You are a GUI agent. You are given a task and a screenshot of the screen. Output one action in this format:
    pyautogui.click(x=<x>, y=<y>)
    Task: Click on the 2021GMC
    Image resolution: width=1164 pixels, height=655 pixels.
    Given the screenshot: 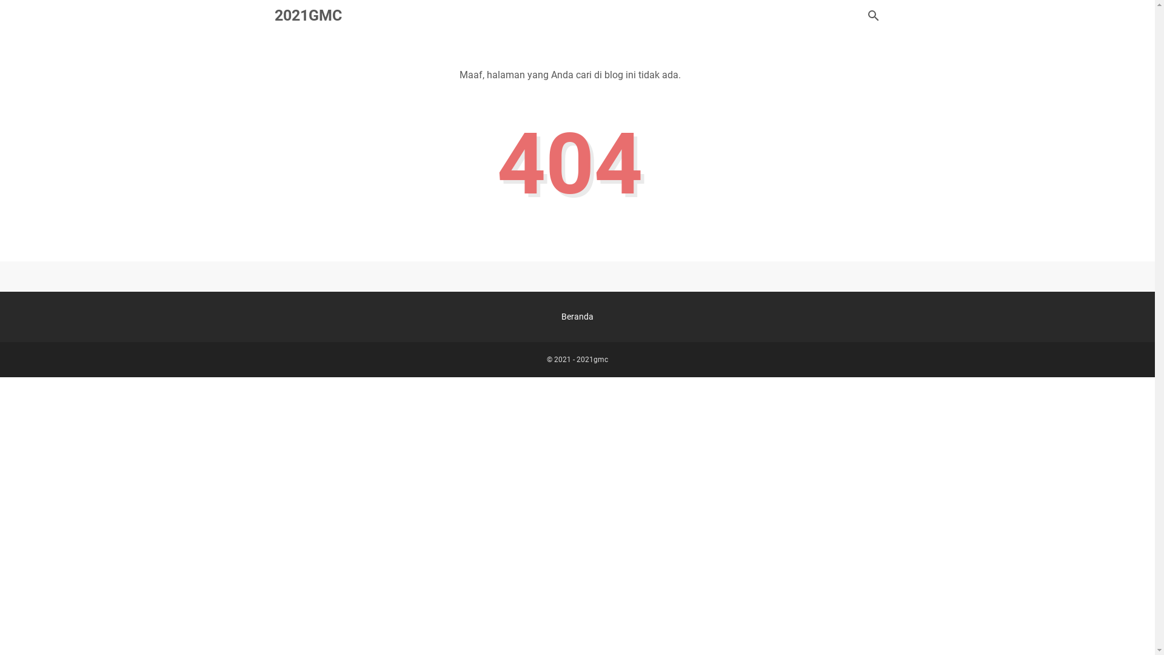 What is the action you would take?
    pyautogui.click(x=308, y=16)
    